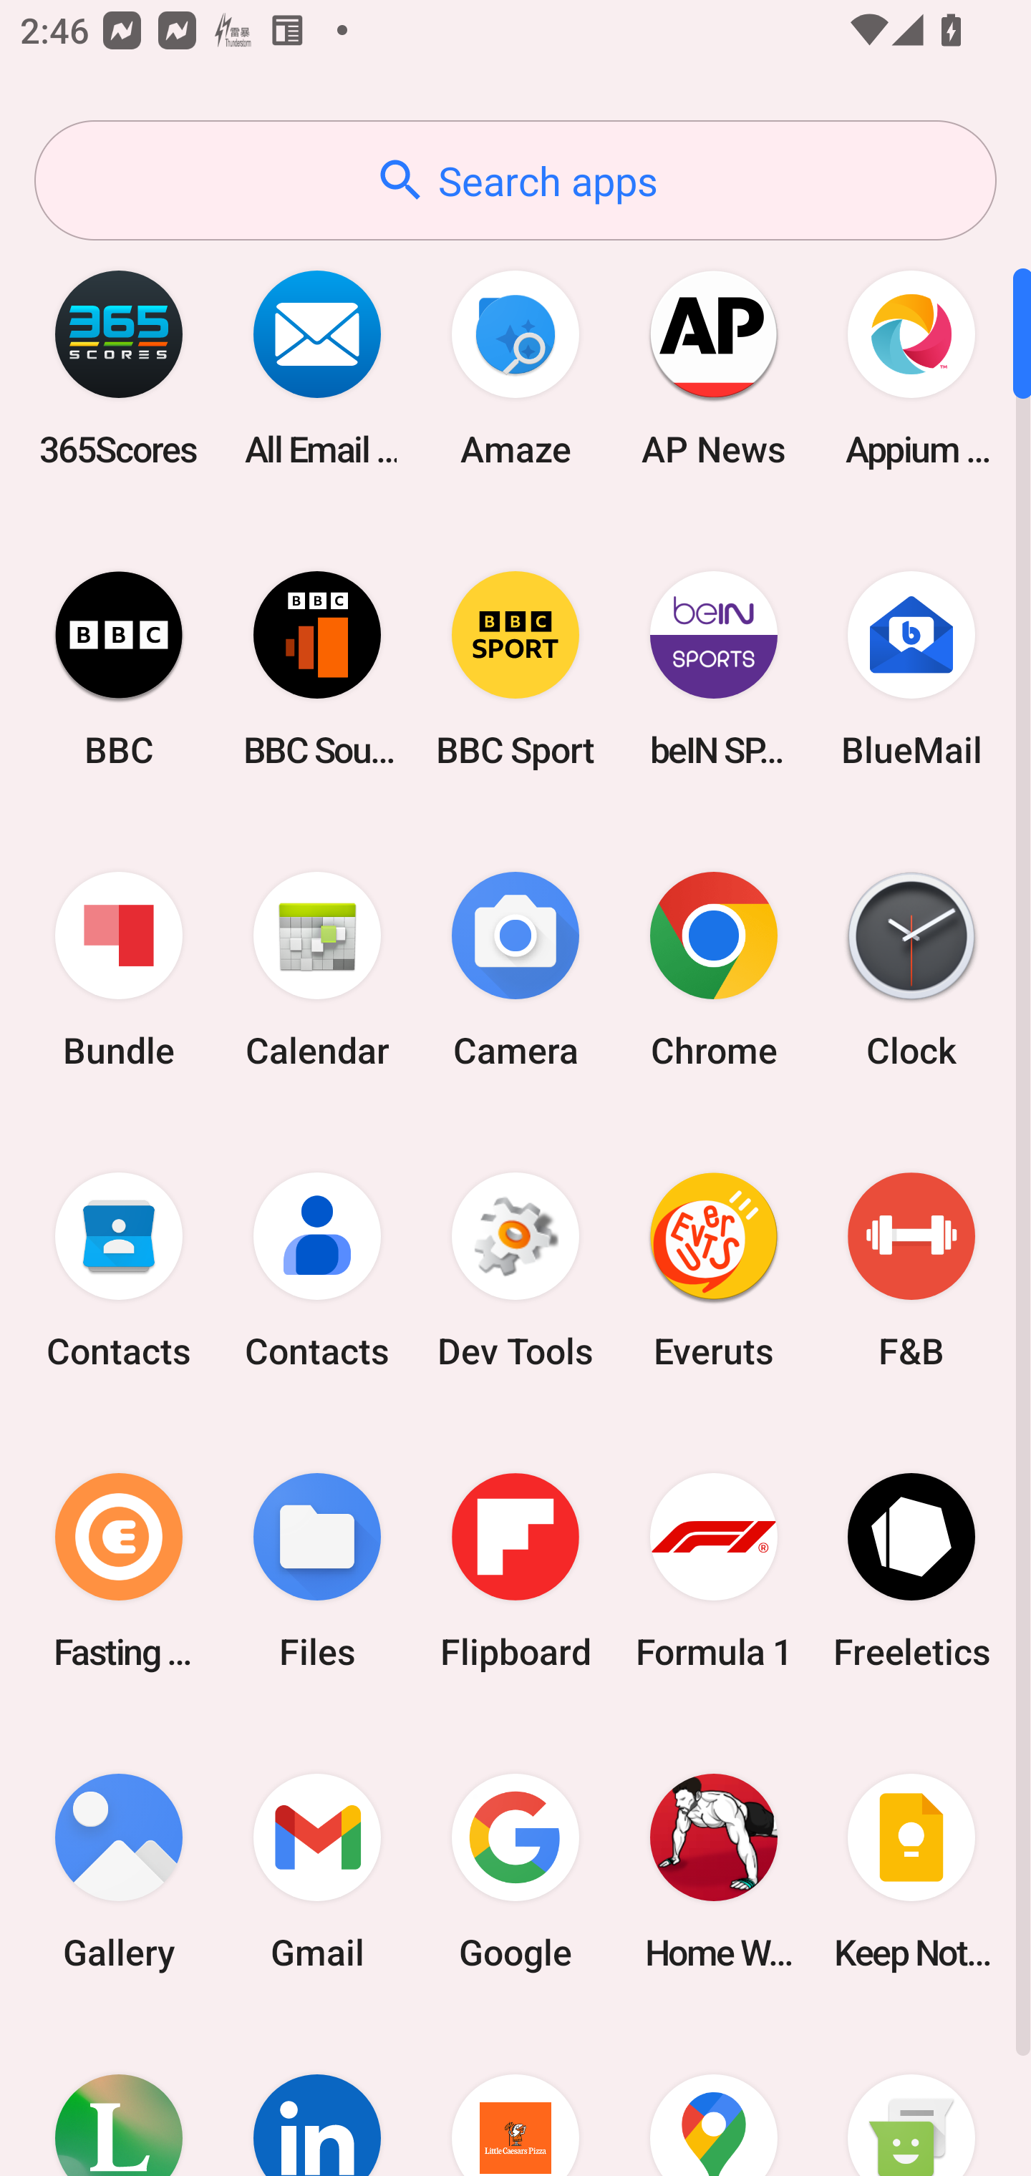  Describe the element at coordinates (911, 1570) in the screenshot. I see `Freeletics` at that location.